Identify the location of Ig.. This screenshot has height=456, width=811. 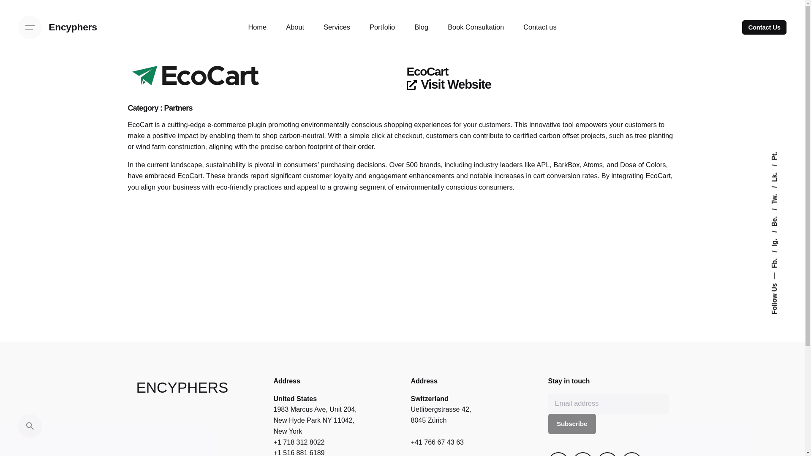
(778, 234).